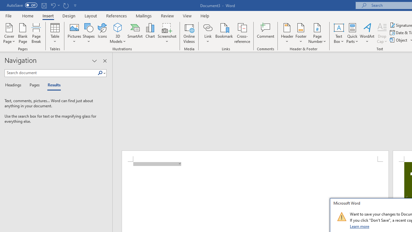  I want to click on Page Number, so click(317, 33).